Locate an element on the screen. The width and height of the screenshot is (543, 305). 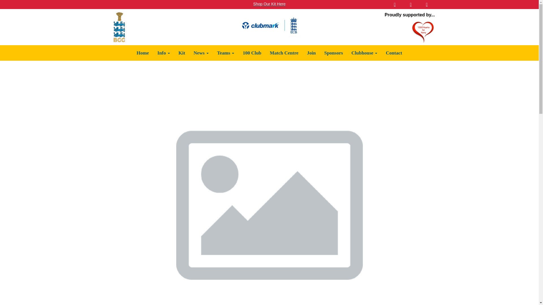
Kit is located at coordinates (182, 53).